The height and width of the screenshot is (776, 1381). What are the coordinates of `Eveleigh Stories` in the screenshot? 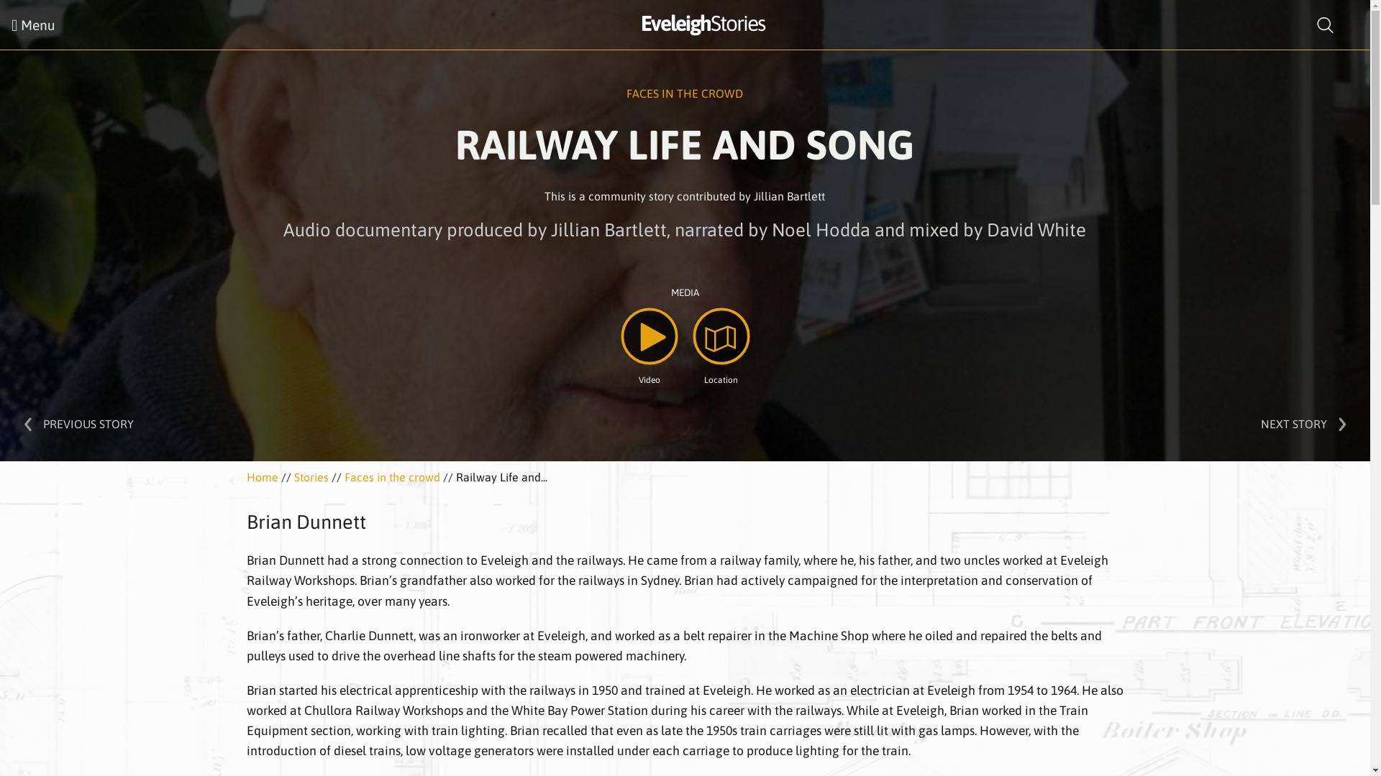 It's located at (702, 23).